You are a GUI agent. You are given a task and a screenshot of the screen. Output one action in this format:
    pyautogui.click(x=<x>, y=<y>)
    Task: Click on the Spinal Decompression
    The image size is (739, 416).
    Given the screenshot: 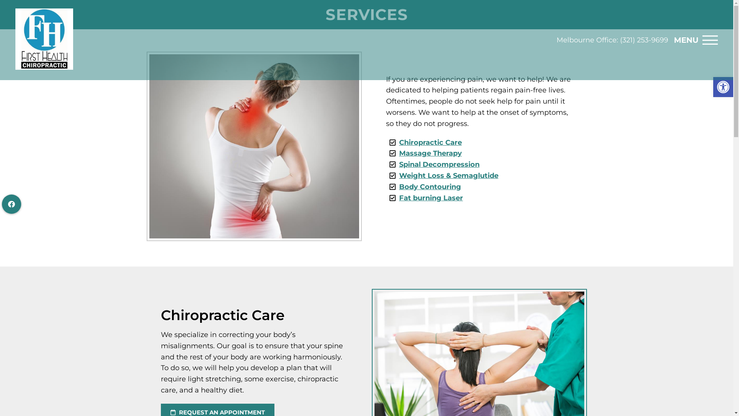 What is the action you would take?
    pyautogui.click(x=440, y=164)
    